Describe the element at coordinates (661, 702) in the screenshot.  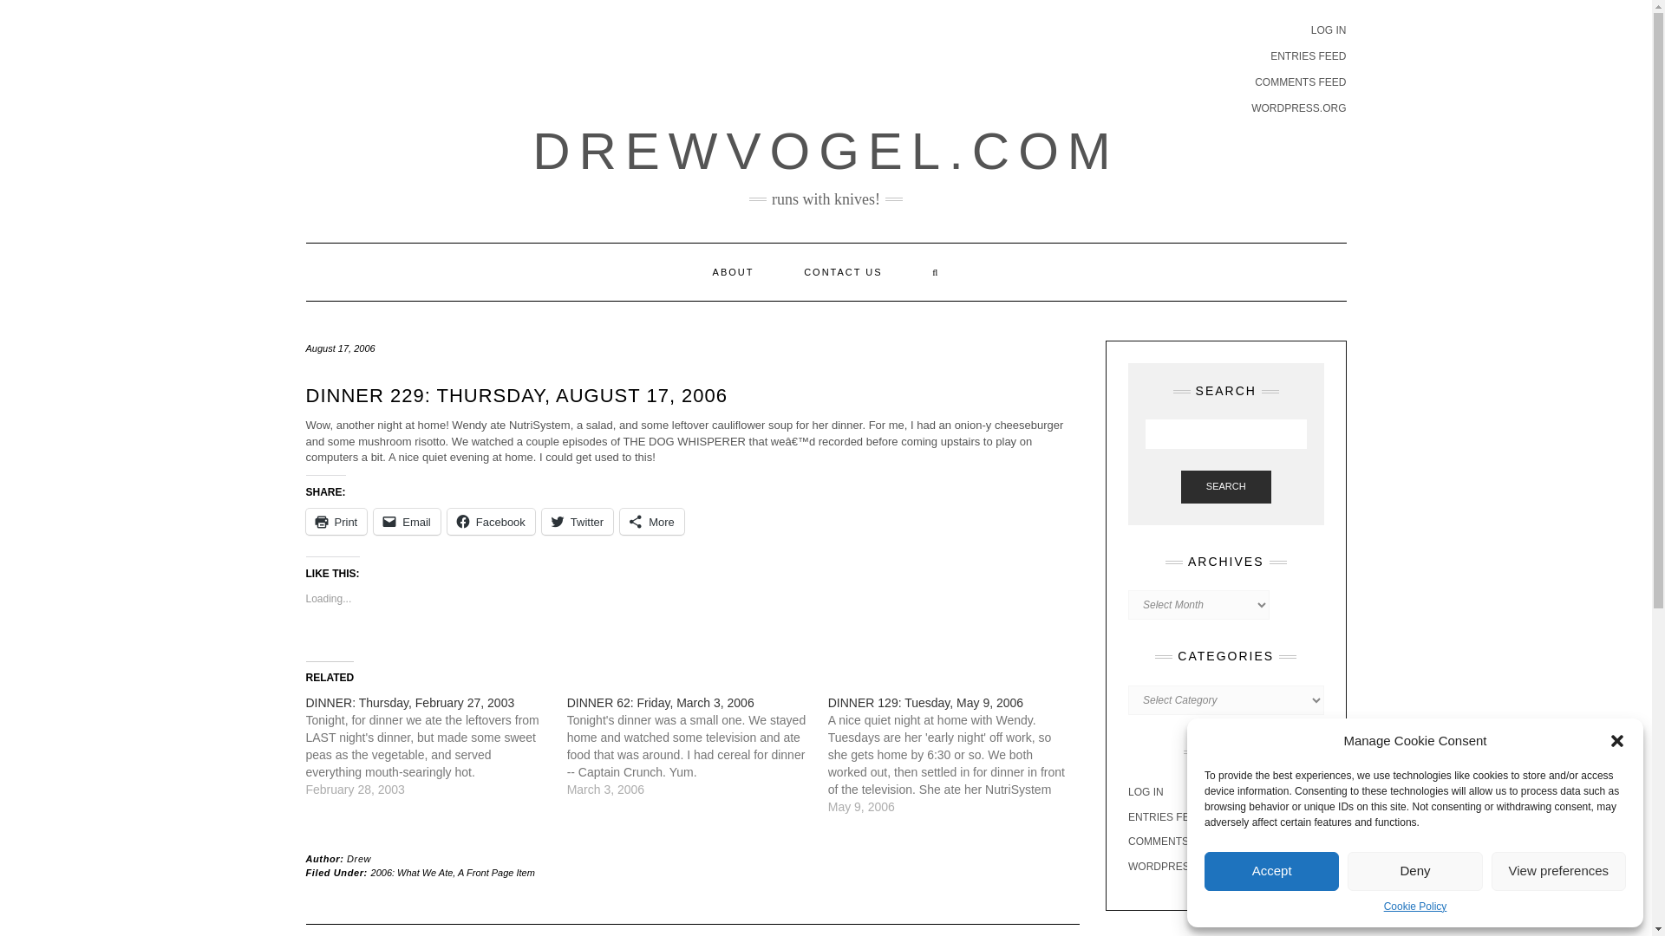
I see `DINNER 62: Friday, March 3, 2006` at that location.